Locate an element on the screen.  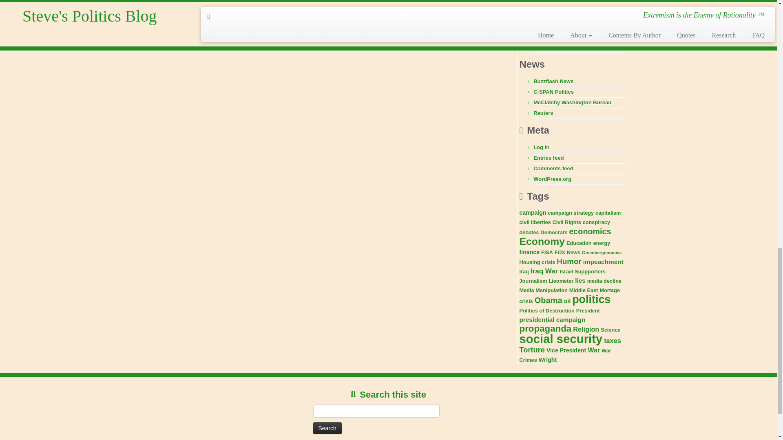
Search is located at coordinates (327, 428).